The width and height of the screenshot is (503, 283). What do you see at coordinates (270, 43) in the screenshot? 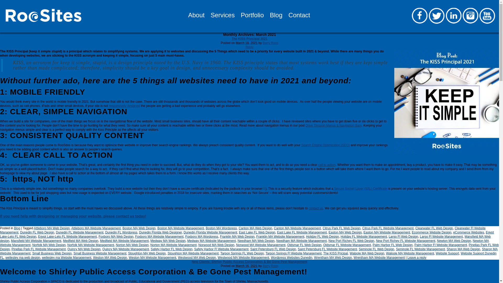
I see `View all posts by Barry Roos` at bounding box center [270, 43].